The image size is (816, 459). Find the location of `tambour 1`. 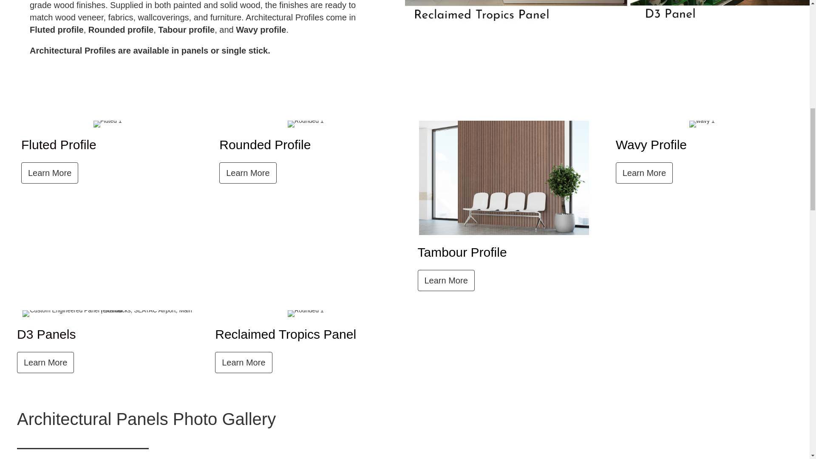

tambour 1 is located at coordinates (504, 178).